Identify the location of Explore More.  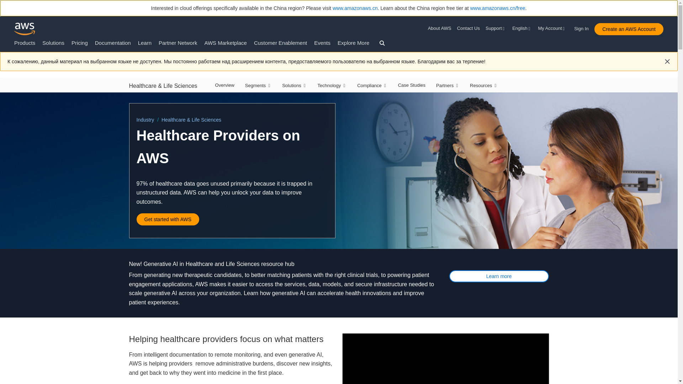
(353, 43).